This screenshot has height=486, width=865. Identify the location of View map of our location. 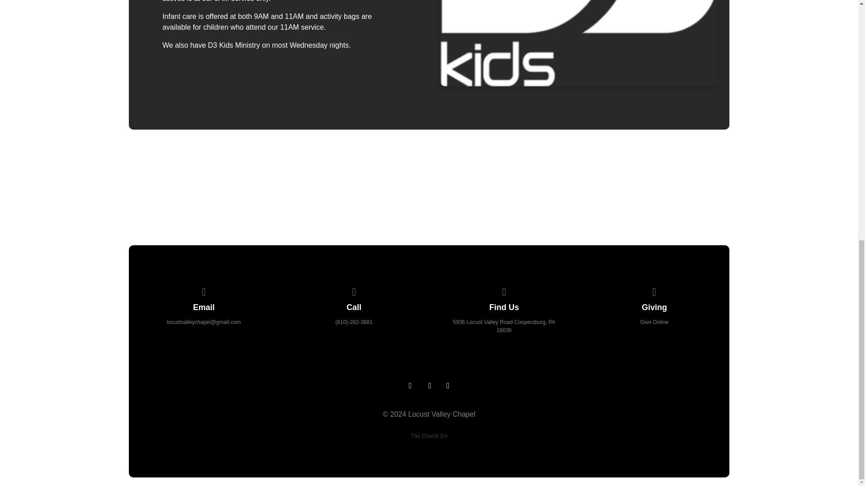
(504, 291).